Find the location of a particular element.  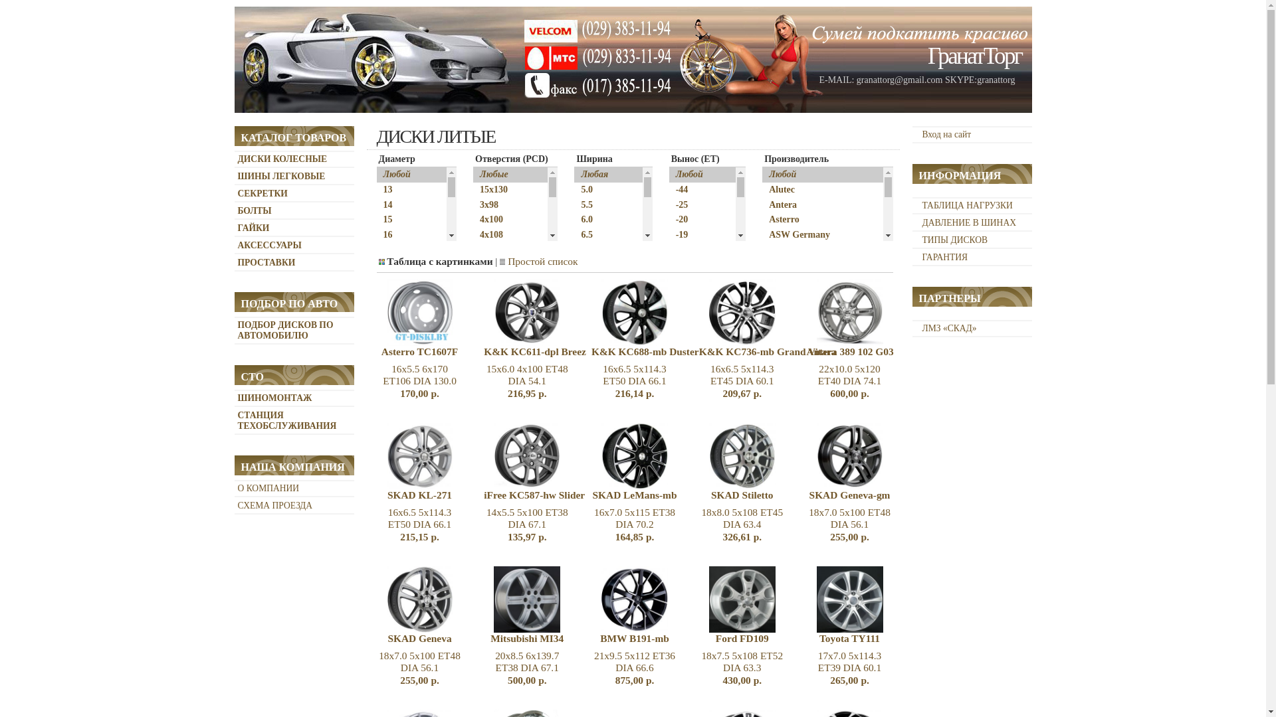

18 is located at coordinates (400, 281).